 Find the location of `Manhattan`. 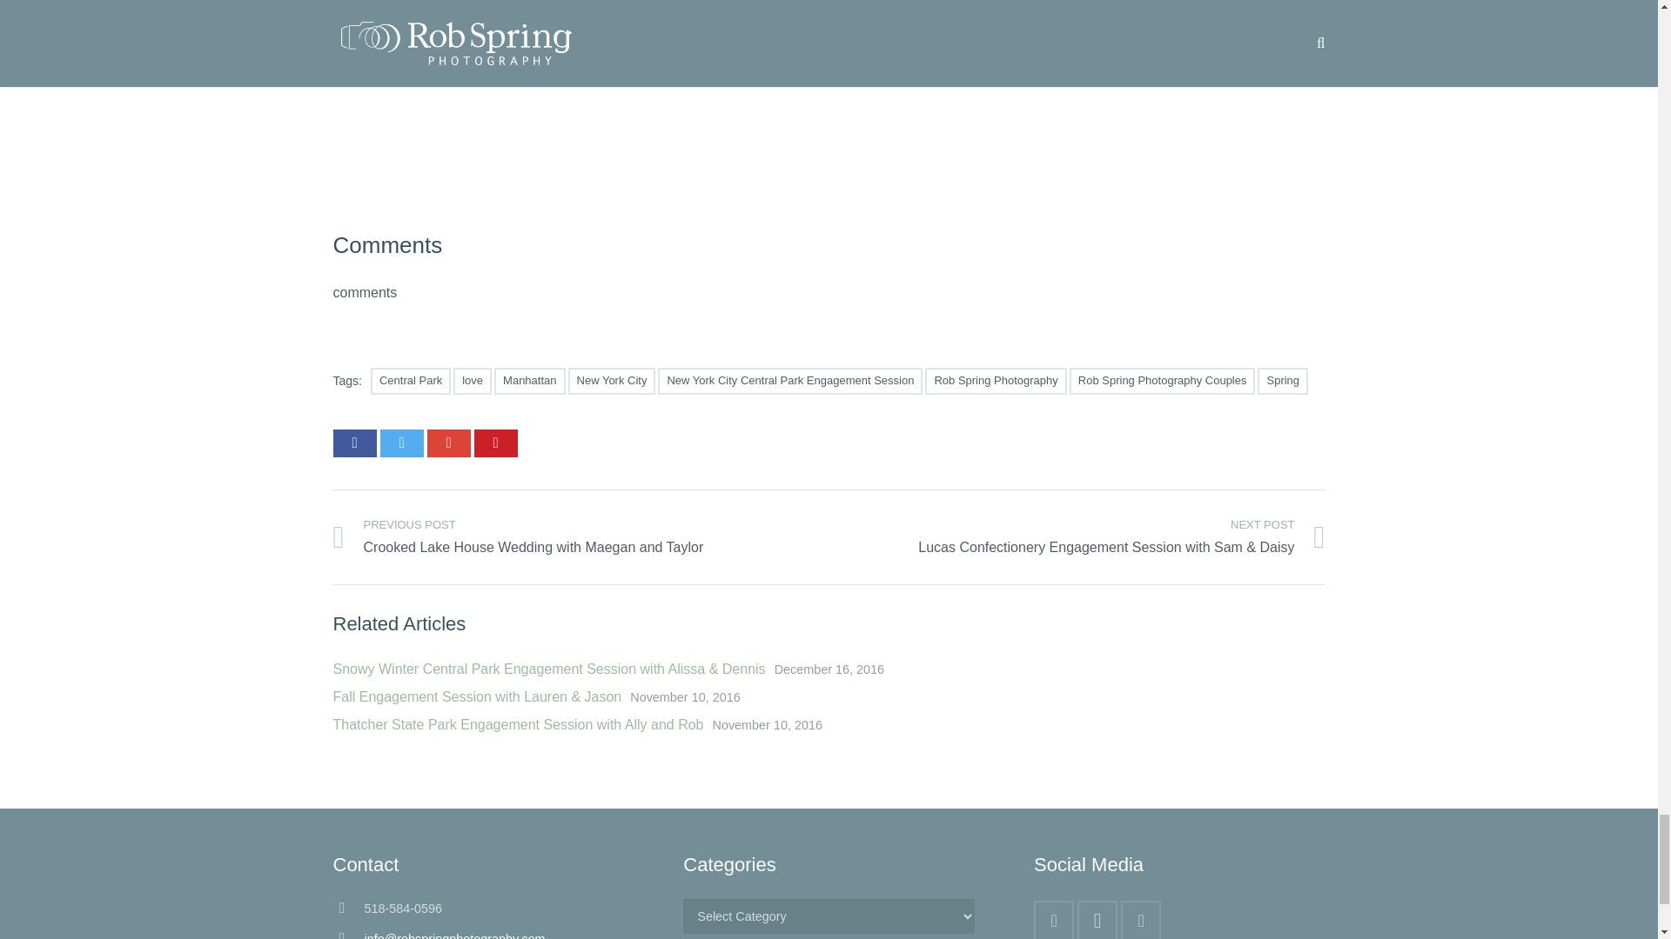

Manhattan is located at coordinates (529, 381).